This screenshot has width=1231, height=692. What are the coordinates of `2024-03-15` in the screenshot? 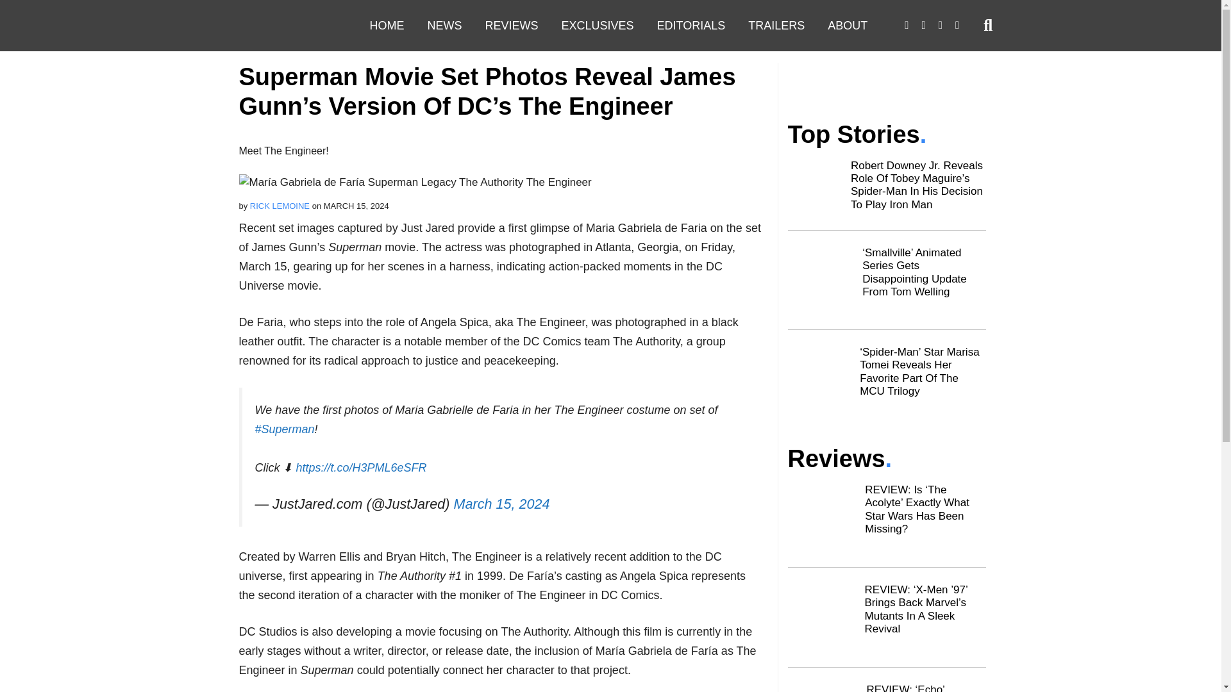 It's located at (356, 206).